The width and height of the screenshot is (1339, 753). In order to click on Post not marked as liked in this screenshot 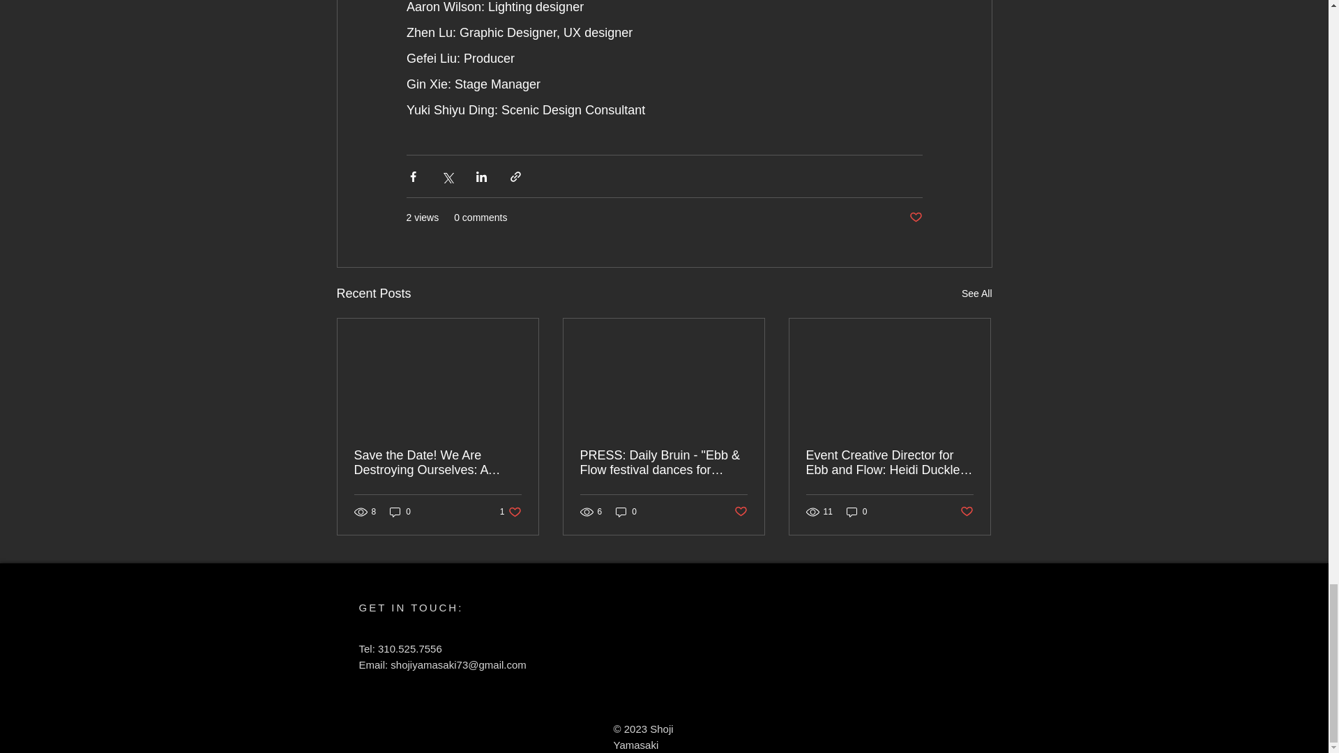, I will do `click(976, 294)`.